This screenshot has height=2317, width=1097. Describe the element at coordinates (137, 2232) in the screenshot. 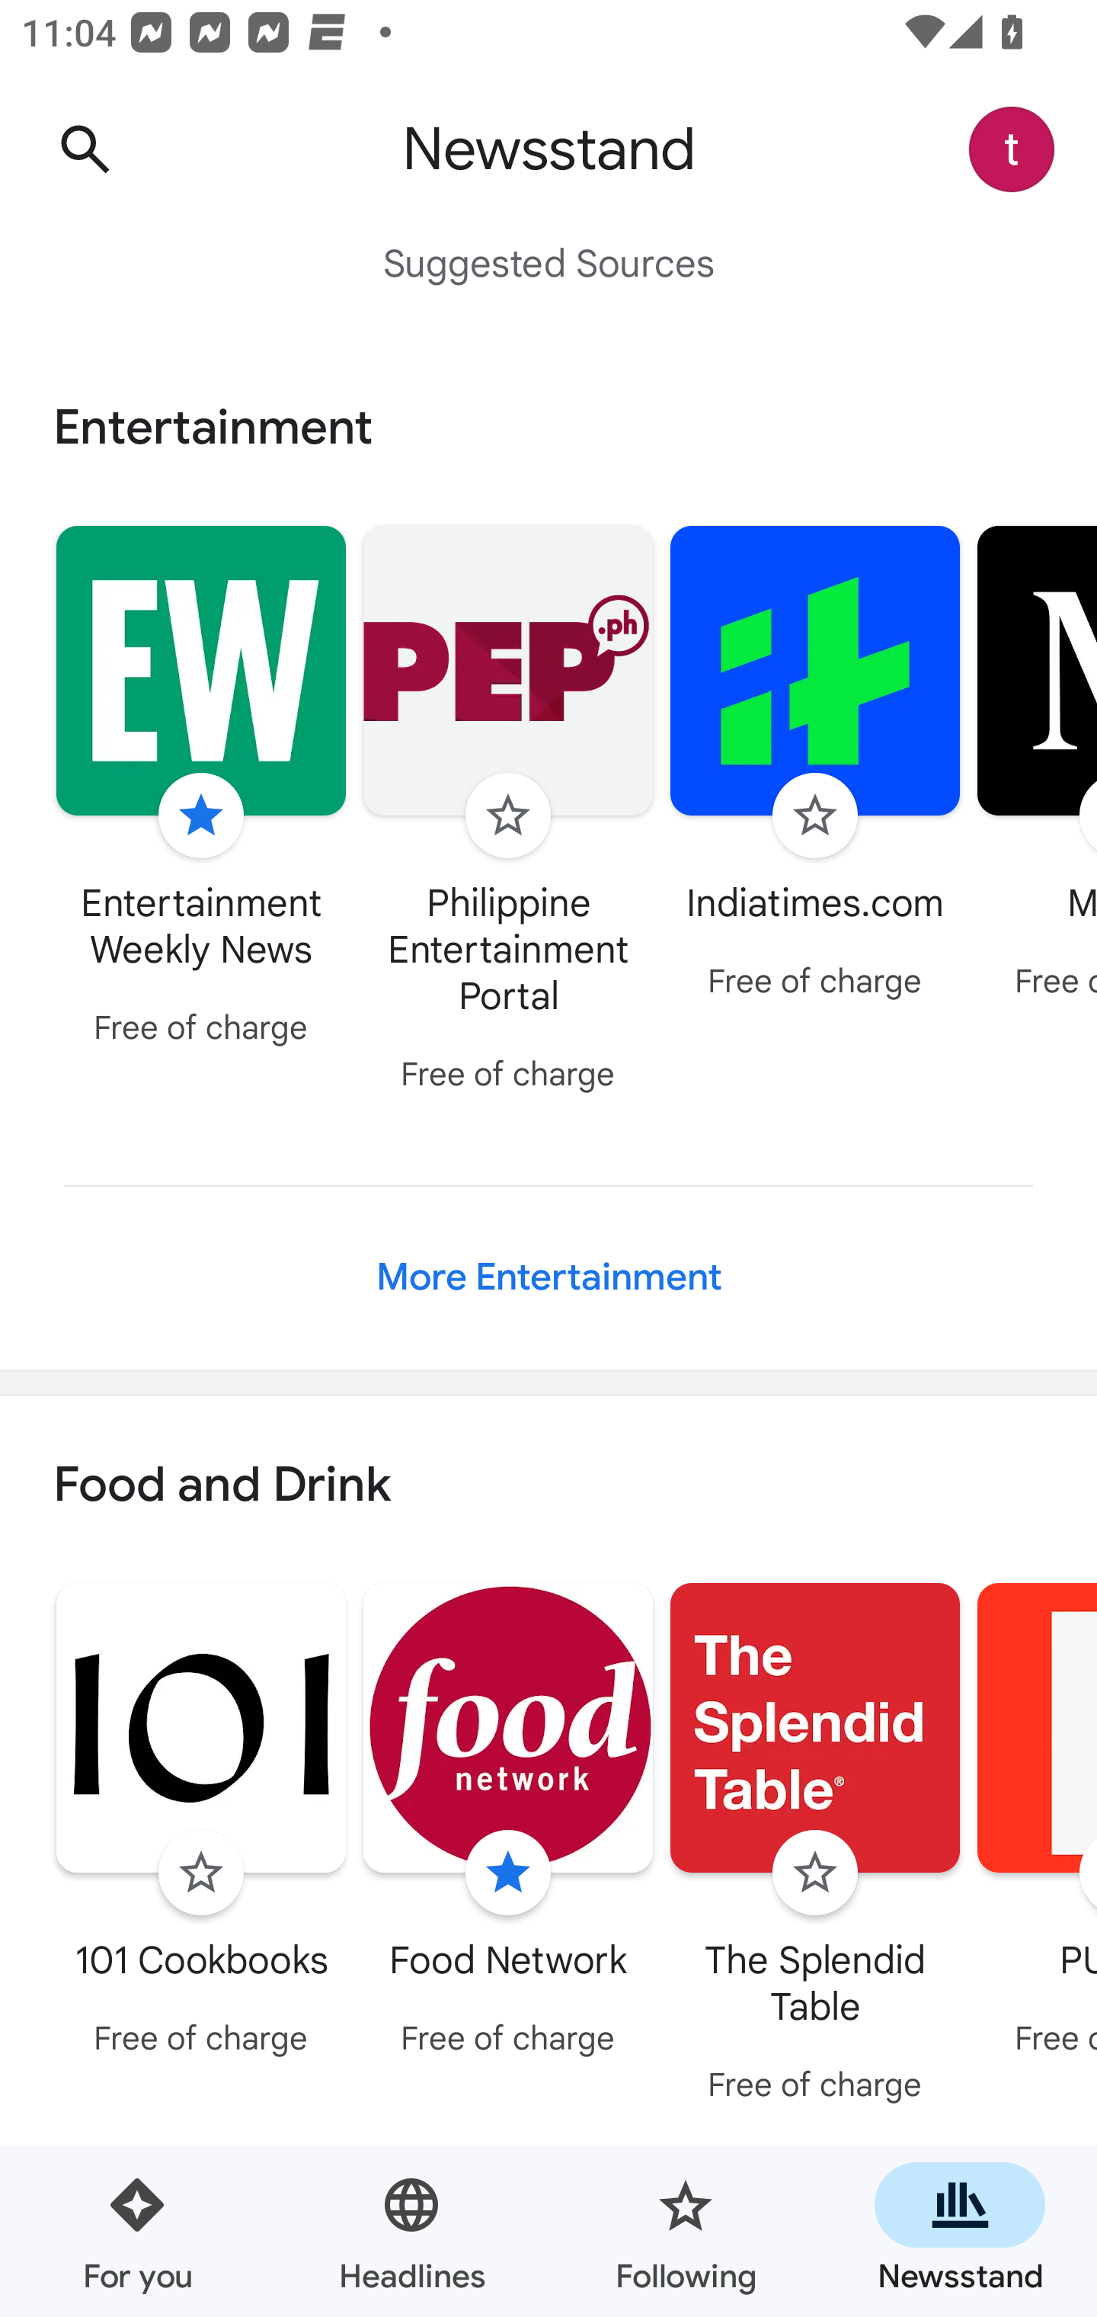

I see `For you` at that location.